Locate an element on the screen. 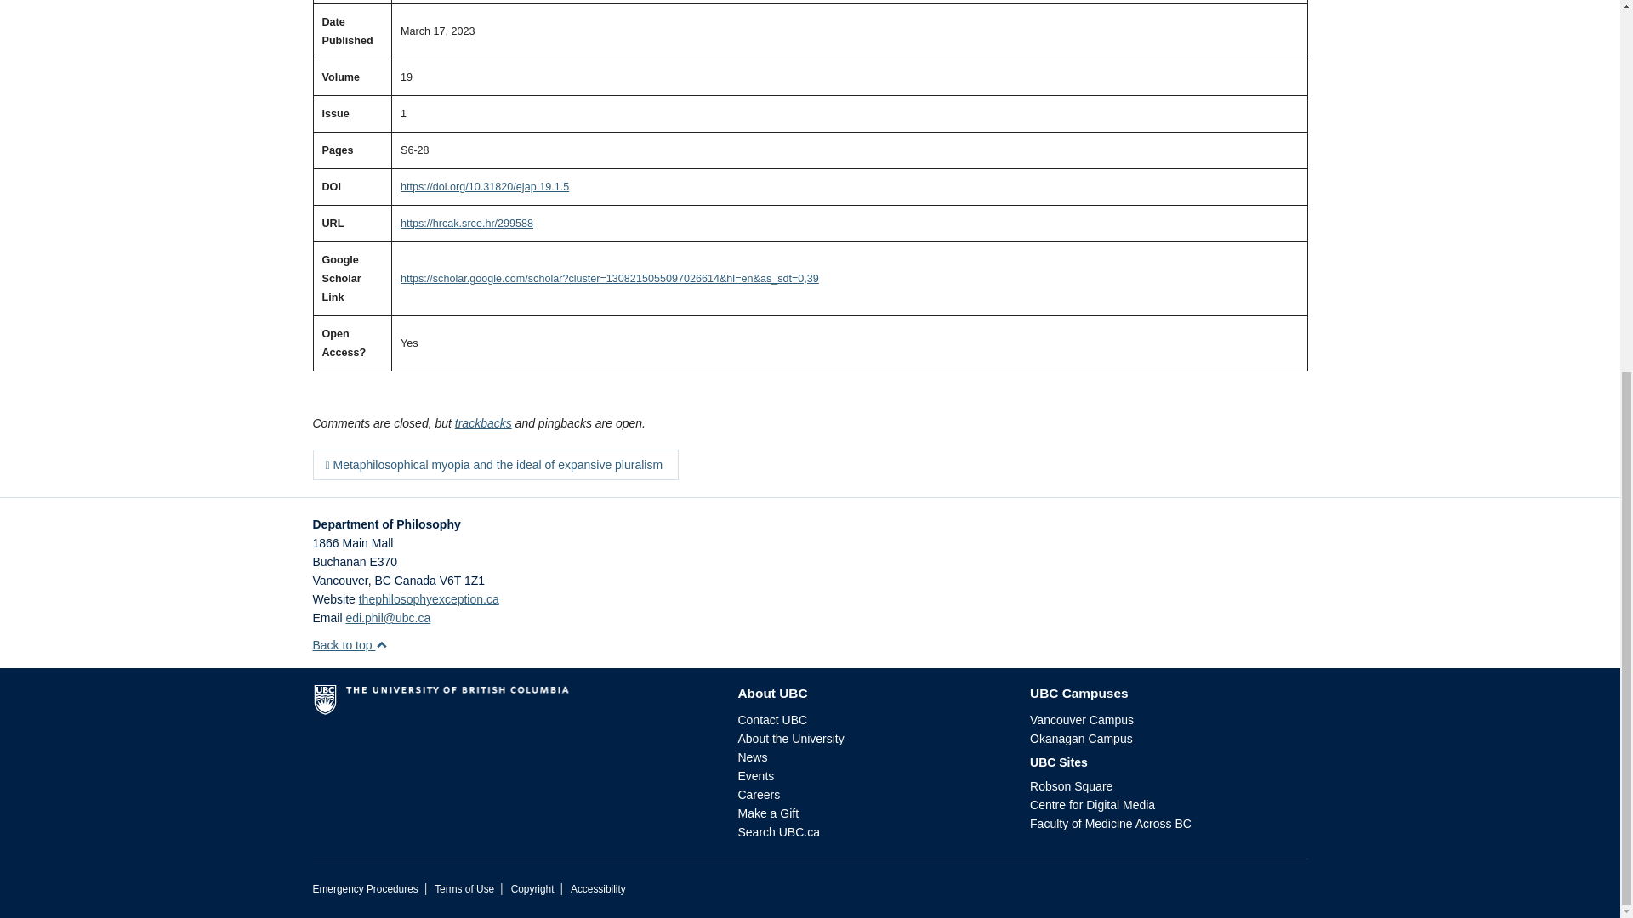  Contact UBC is located at coordinates (772, 720).